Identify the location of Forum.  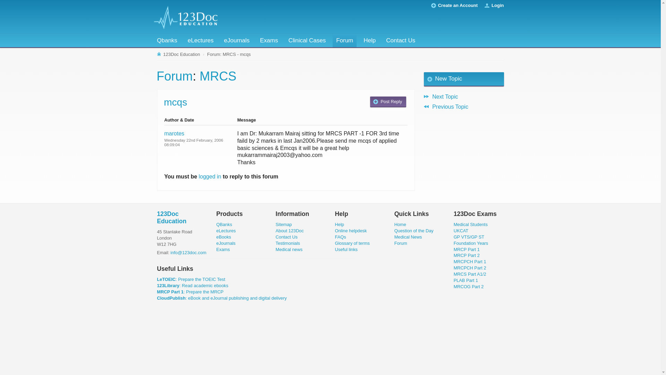
(345, 41).